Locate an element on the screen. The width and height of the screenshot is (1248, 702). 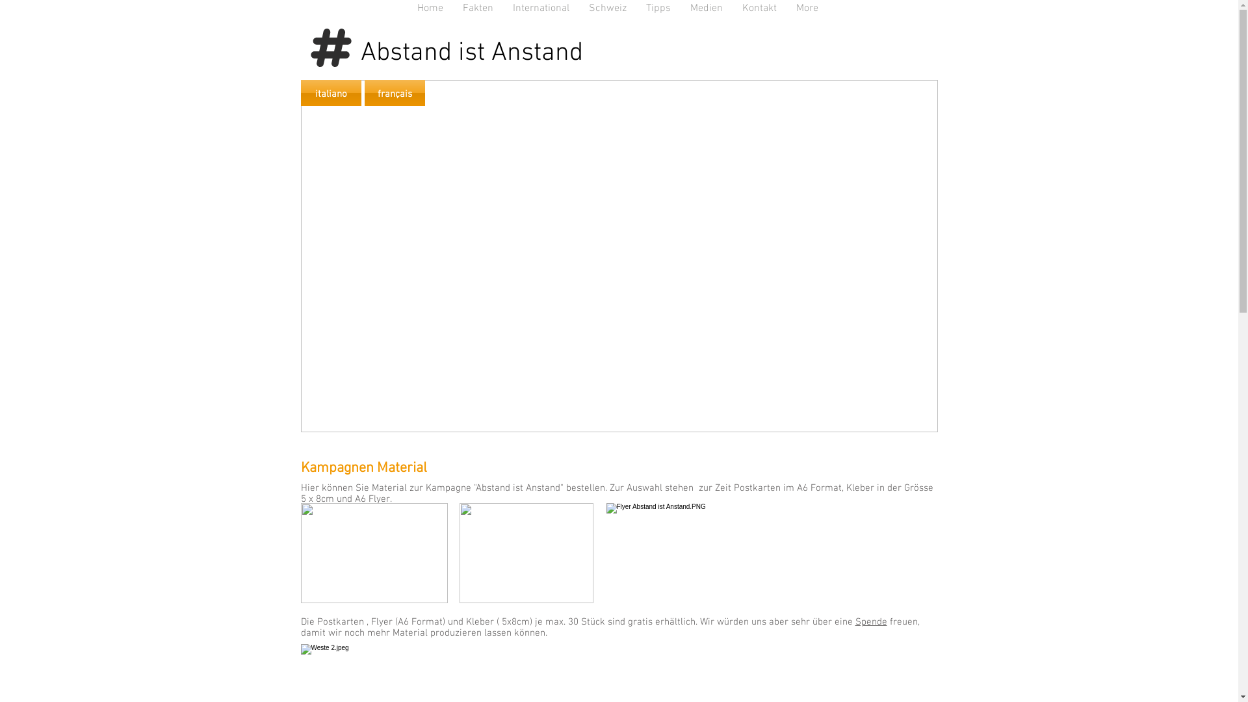
International is located at coordinates (541, 9).